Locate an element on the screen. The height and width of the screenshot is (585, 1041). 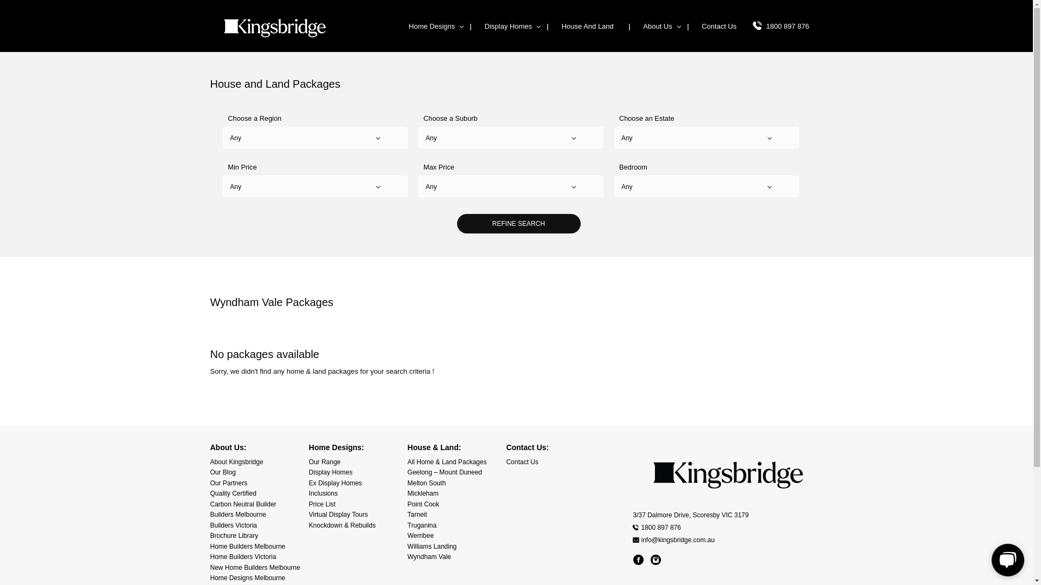
Any is located at coordinates (316, 138).